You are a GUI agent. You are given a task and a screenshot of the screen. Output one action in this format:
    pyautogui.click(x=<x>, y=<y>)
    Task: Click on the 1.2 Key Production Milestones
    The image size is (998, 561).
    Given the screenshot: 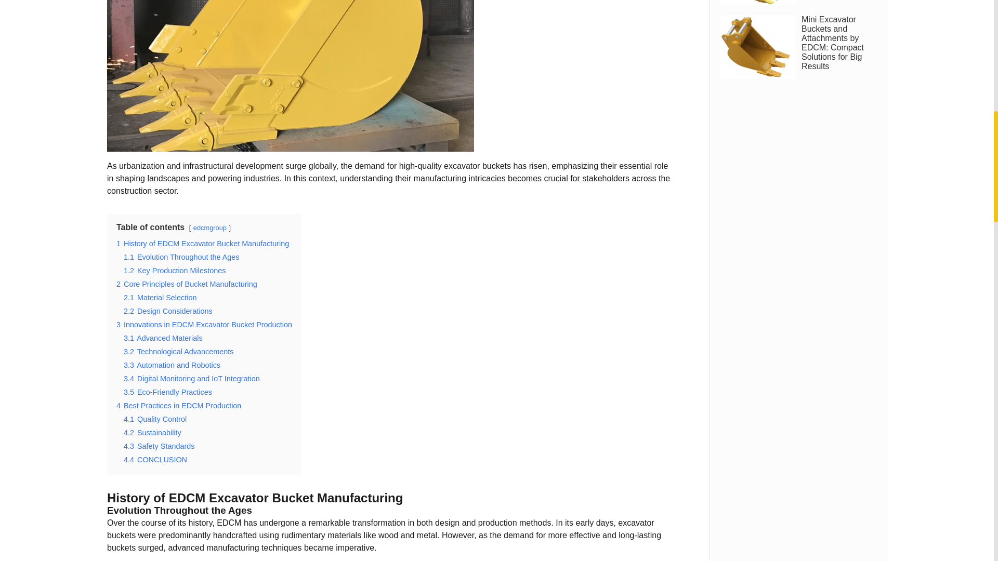 What is the action you would take?
    pyautogui.click(x=175, y=271)
    